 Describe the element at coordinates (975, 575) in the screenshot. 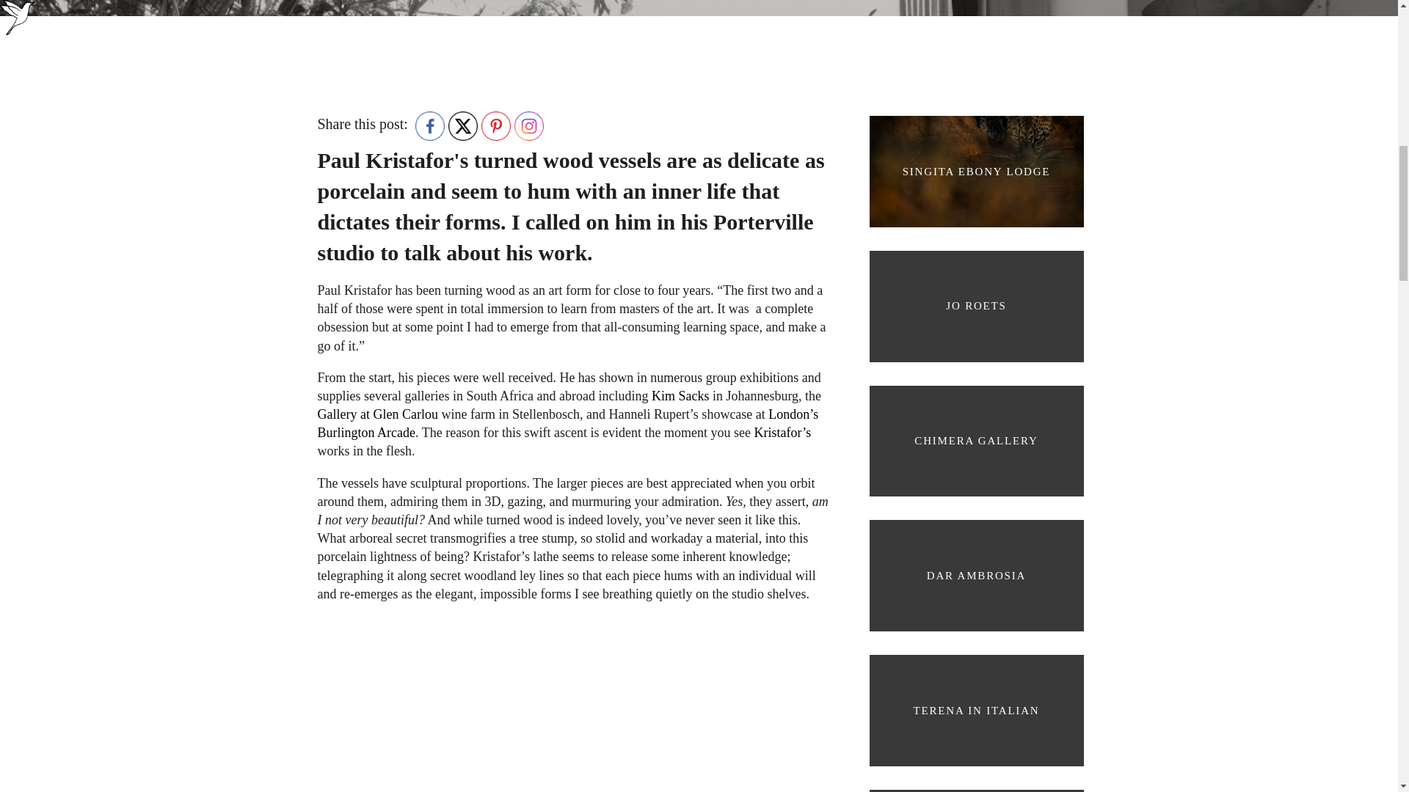

I see `DAR AMBROSIA` at that location.